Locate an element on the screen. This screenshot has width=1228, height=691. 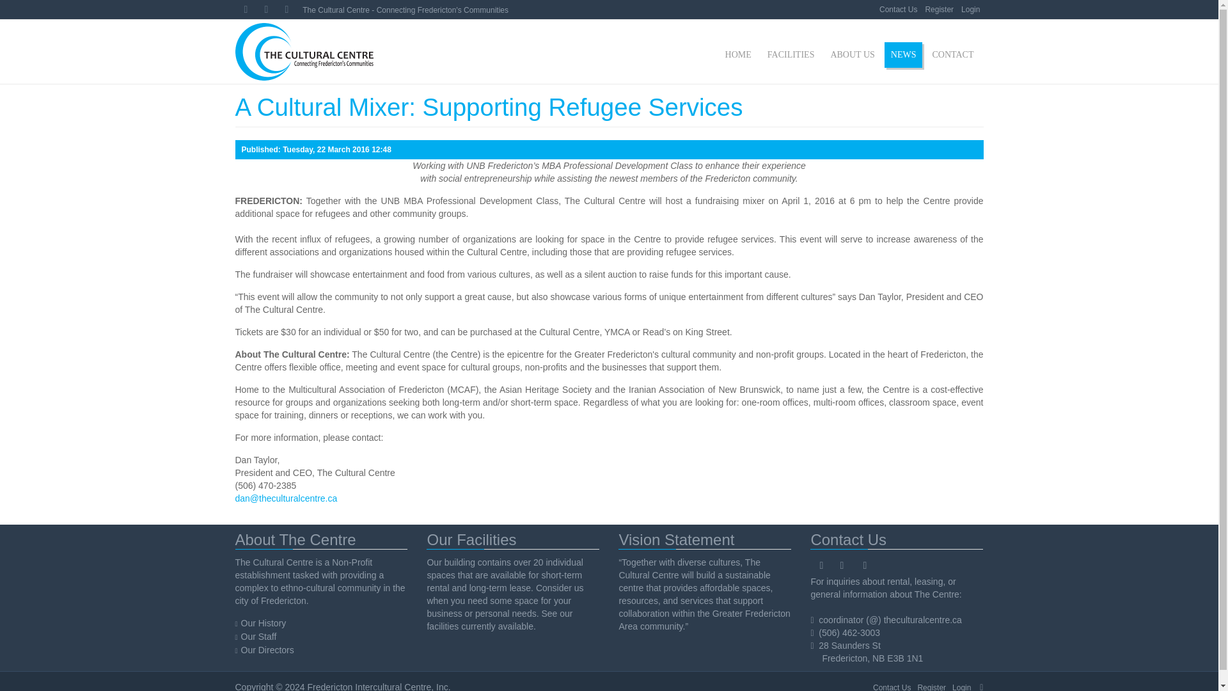
Contact Us is located at coordinates (892, 686).